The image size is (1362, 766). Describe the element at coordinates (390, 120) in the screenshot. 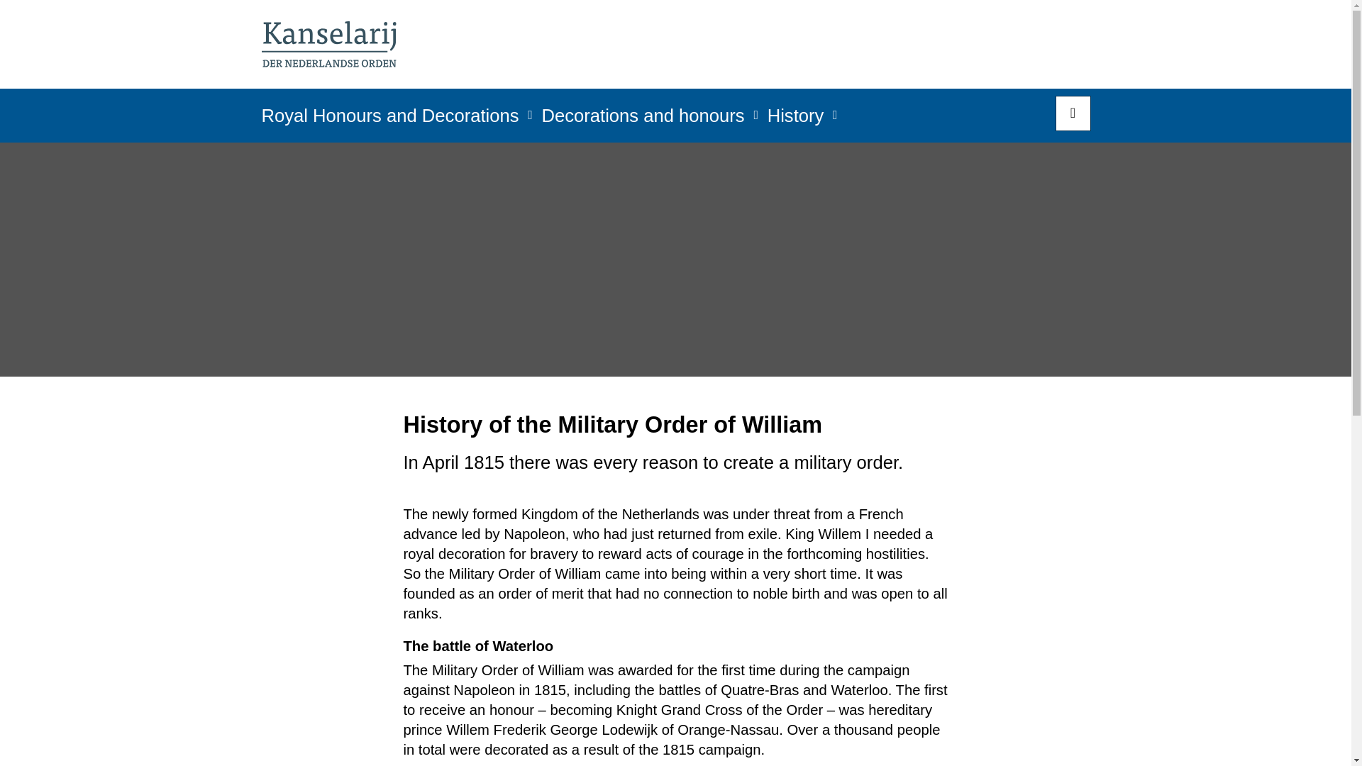

I see `Royal Honours and Decorations` at that location.